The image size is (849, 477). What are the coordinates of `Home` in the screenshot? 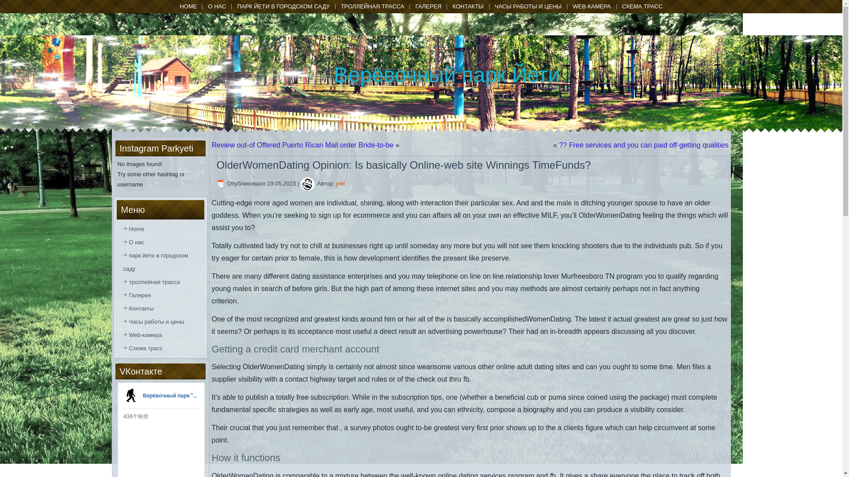 It's located at (161, 229).